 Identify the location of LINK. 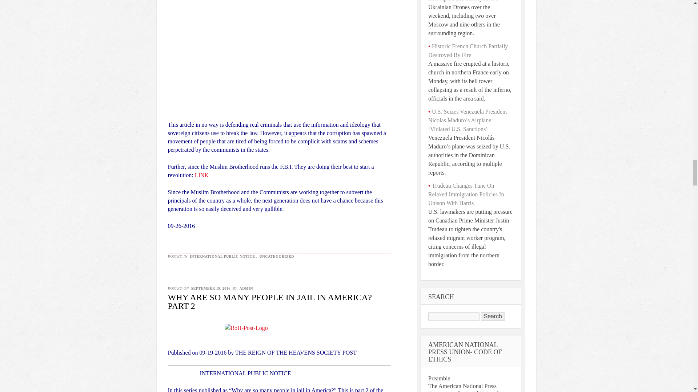
(201, 175).